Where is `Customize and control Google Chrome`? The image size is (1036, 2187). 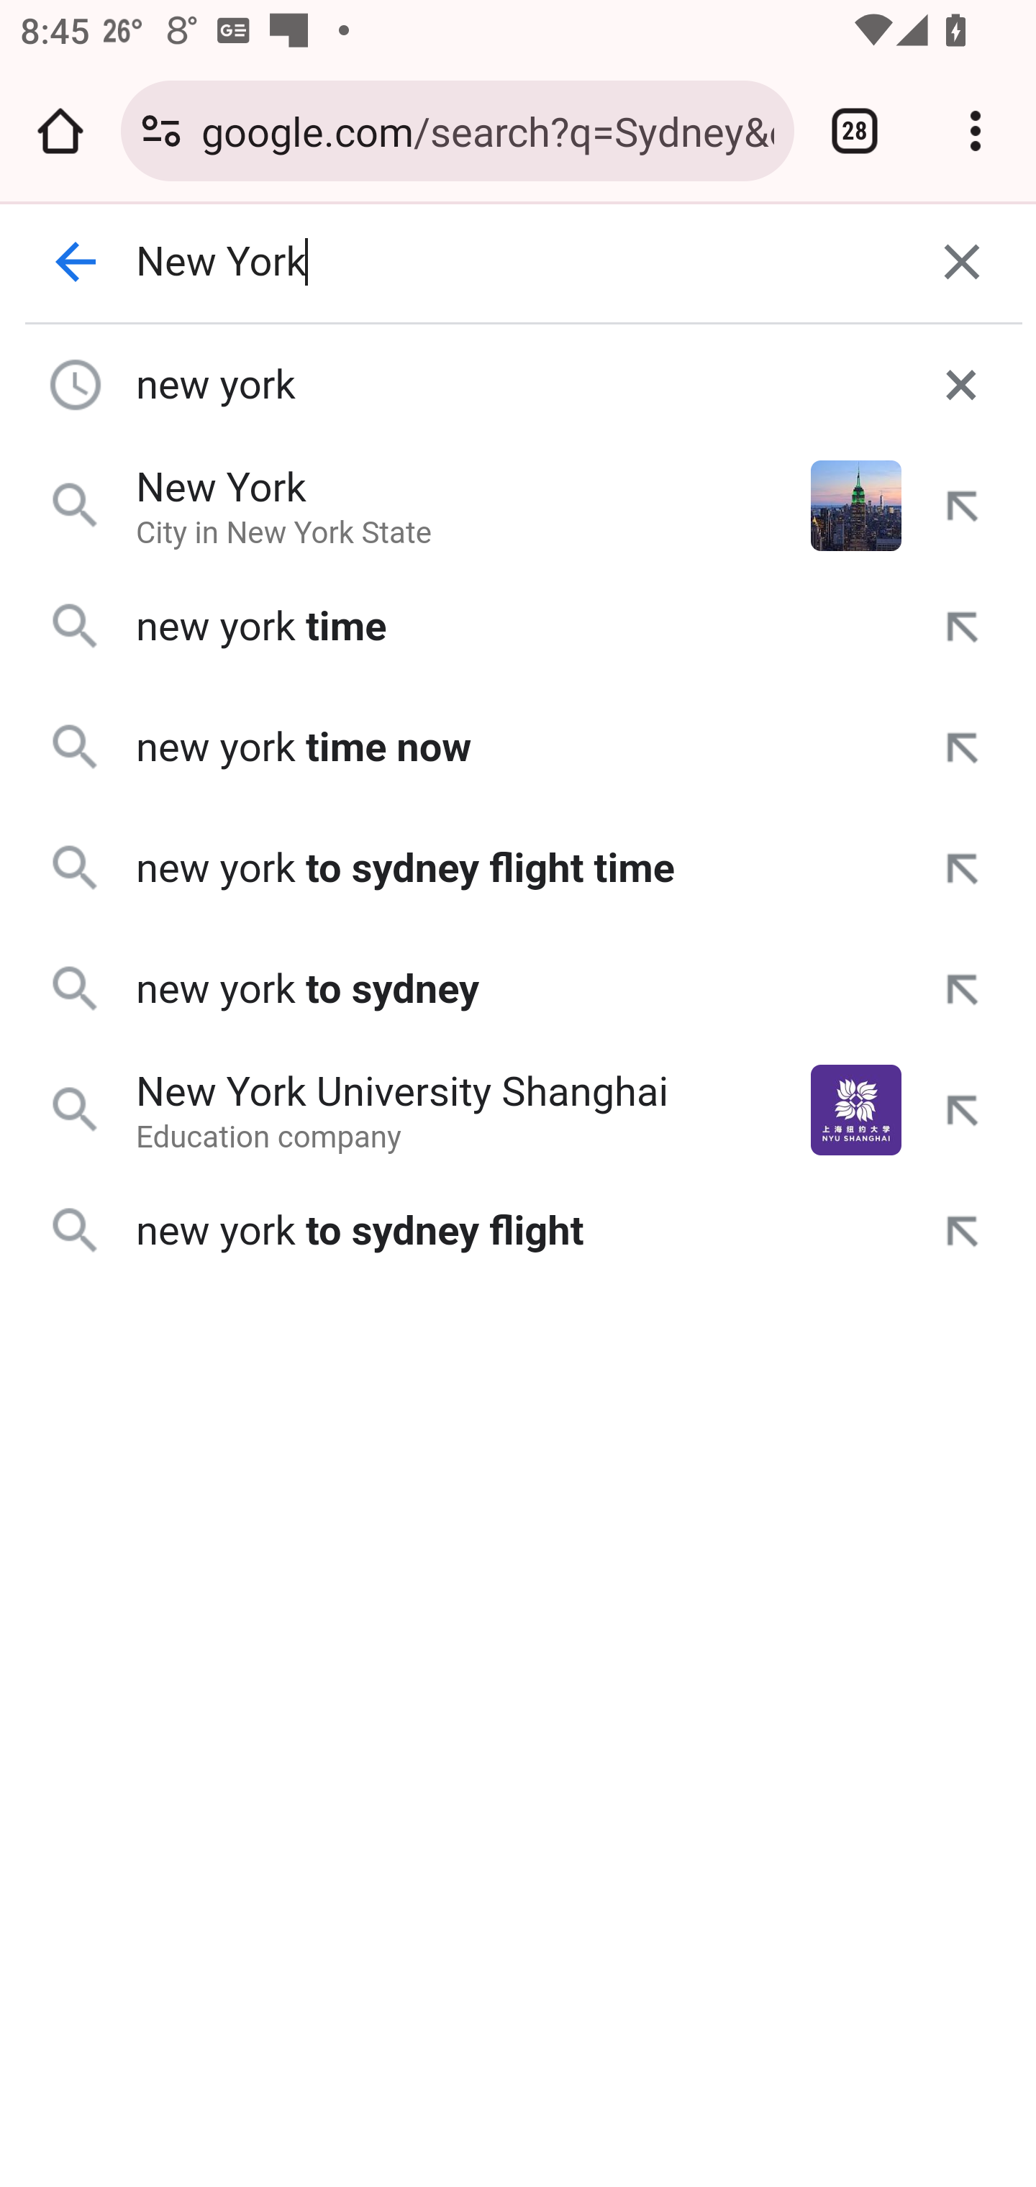
Customize and control Google Chrome is located at coordinates (976, 131).